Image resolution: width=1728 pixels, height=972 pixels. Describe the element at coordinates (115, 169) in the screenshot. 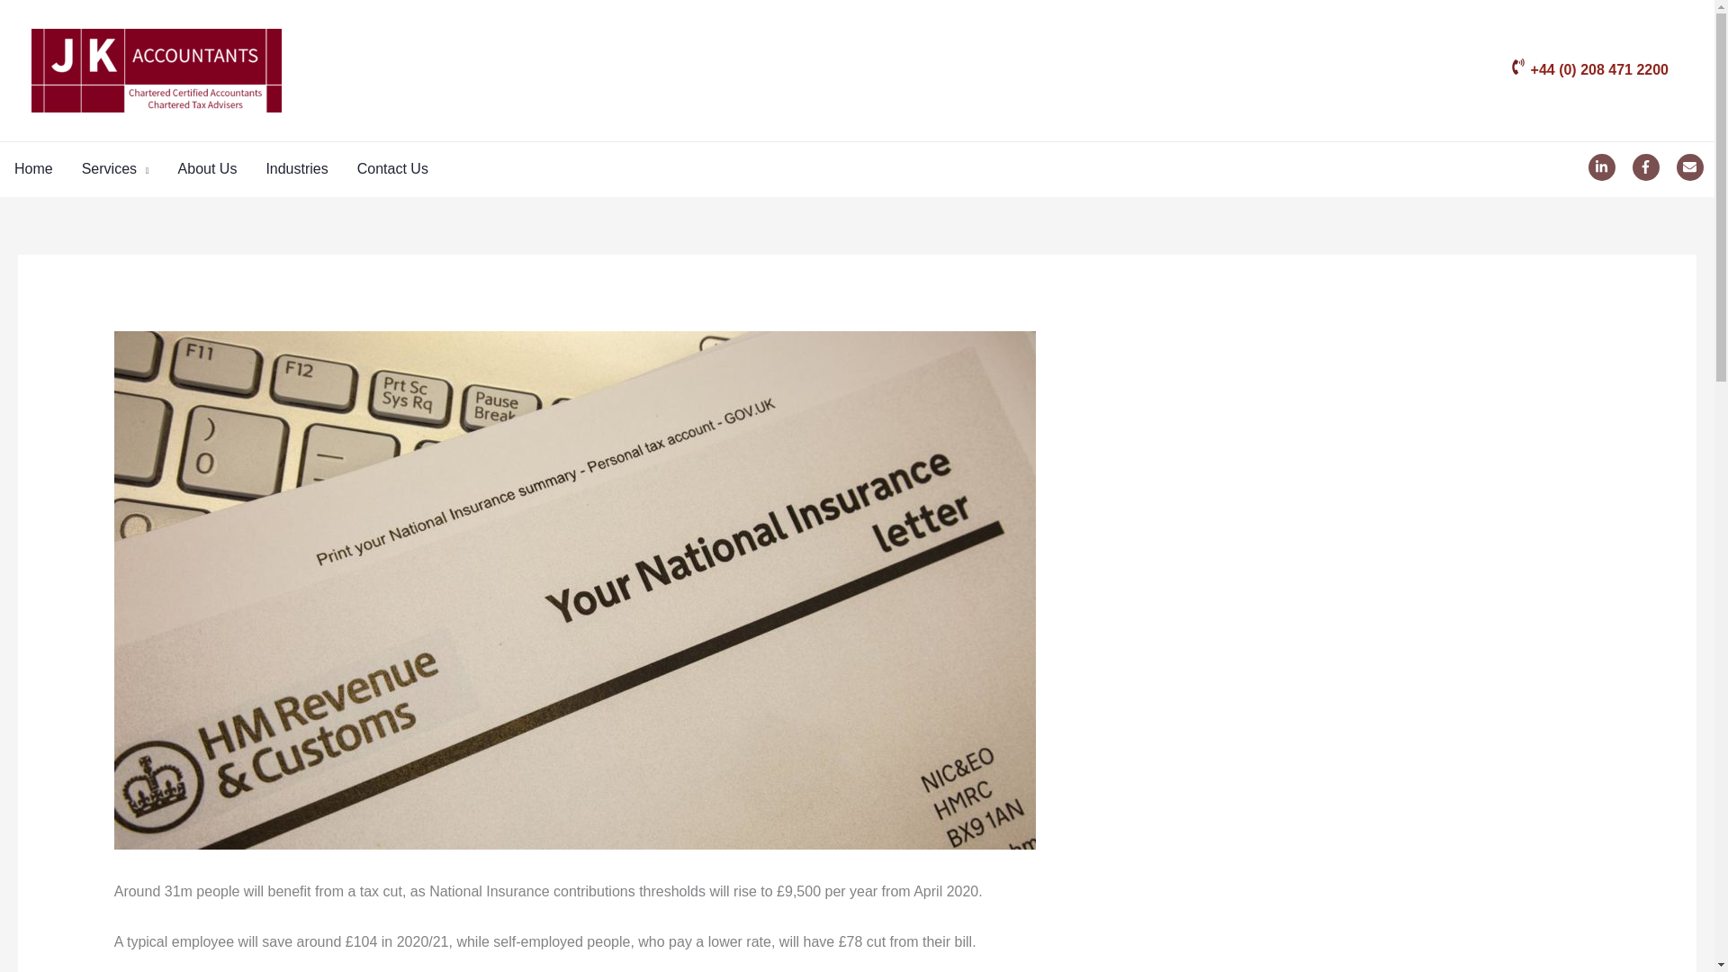

I see `Services` at that location.